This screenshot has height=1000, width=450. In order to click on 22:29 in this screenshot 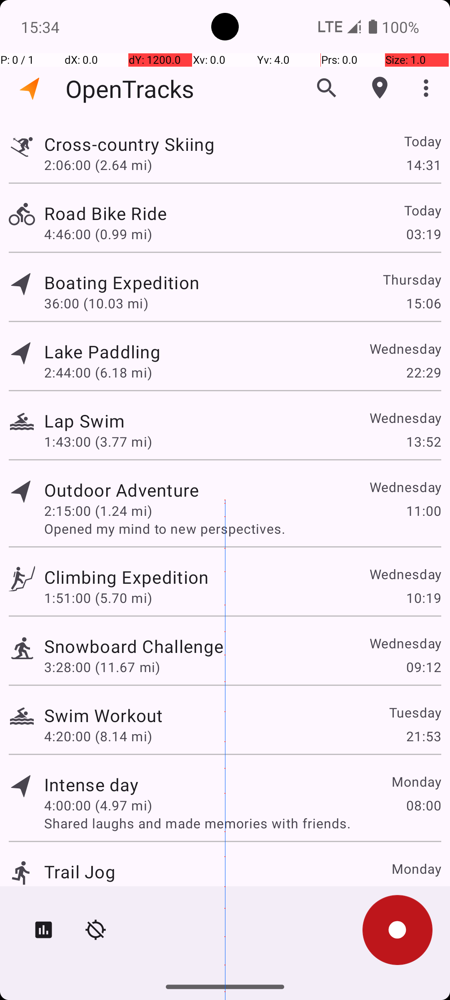, I will do `click(423, 372)`.